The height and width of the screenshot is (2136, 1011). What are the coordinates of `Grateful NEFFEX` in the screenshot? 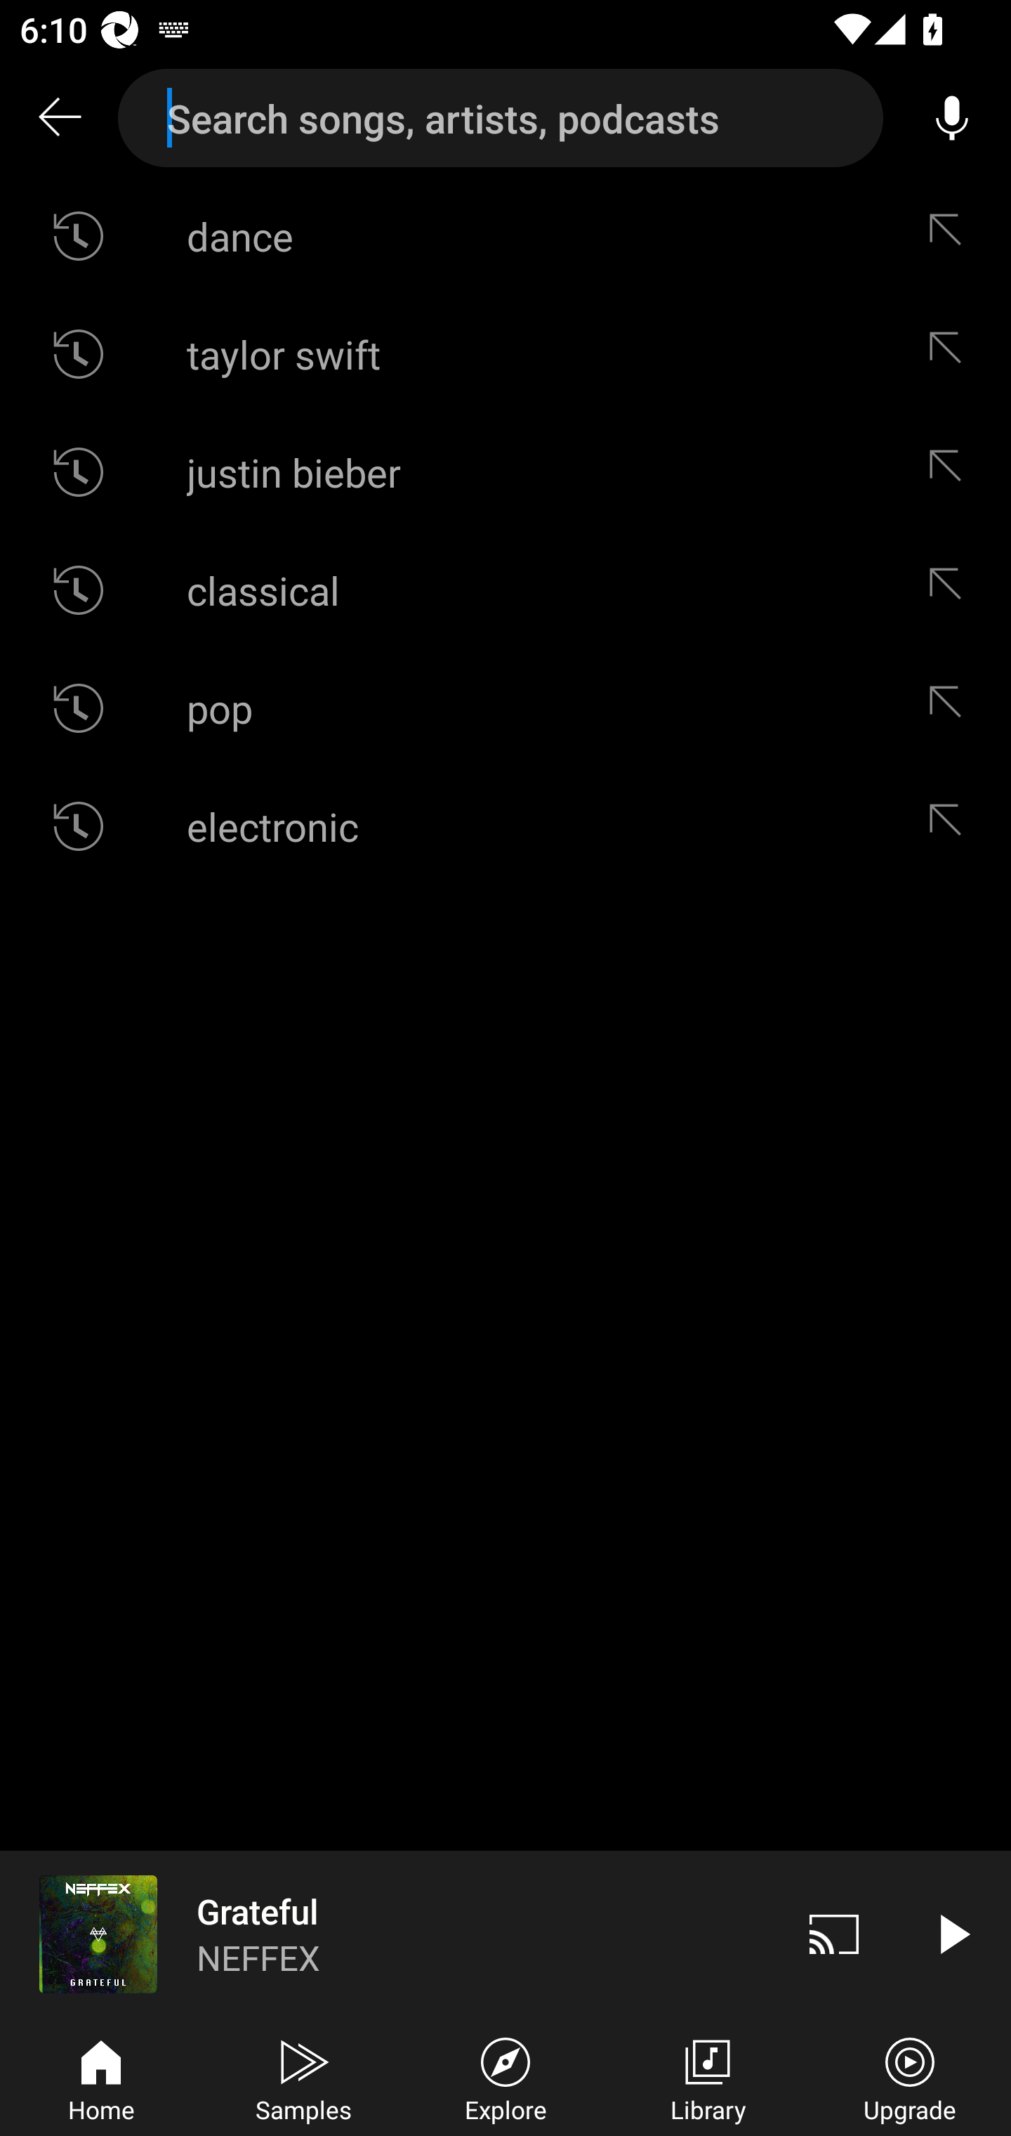 It's located at (388, 1934).